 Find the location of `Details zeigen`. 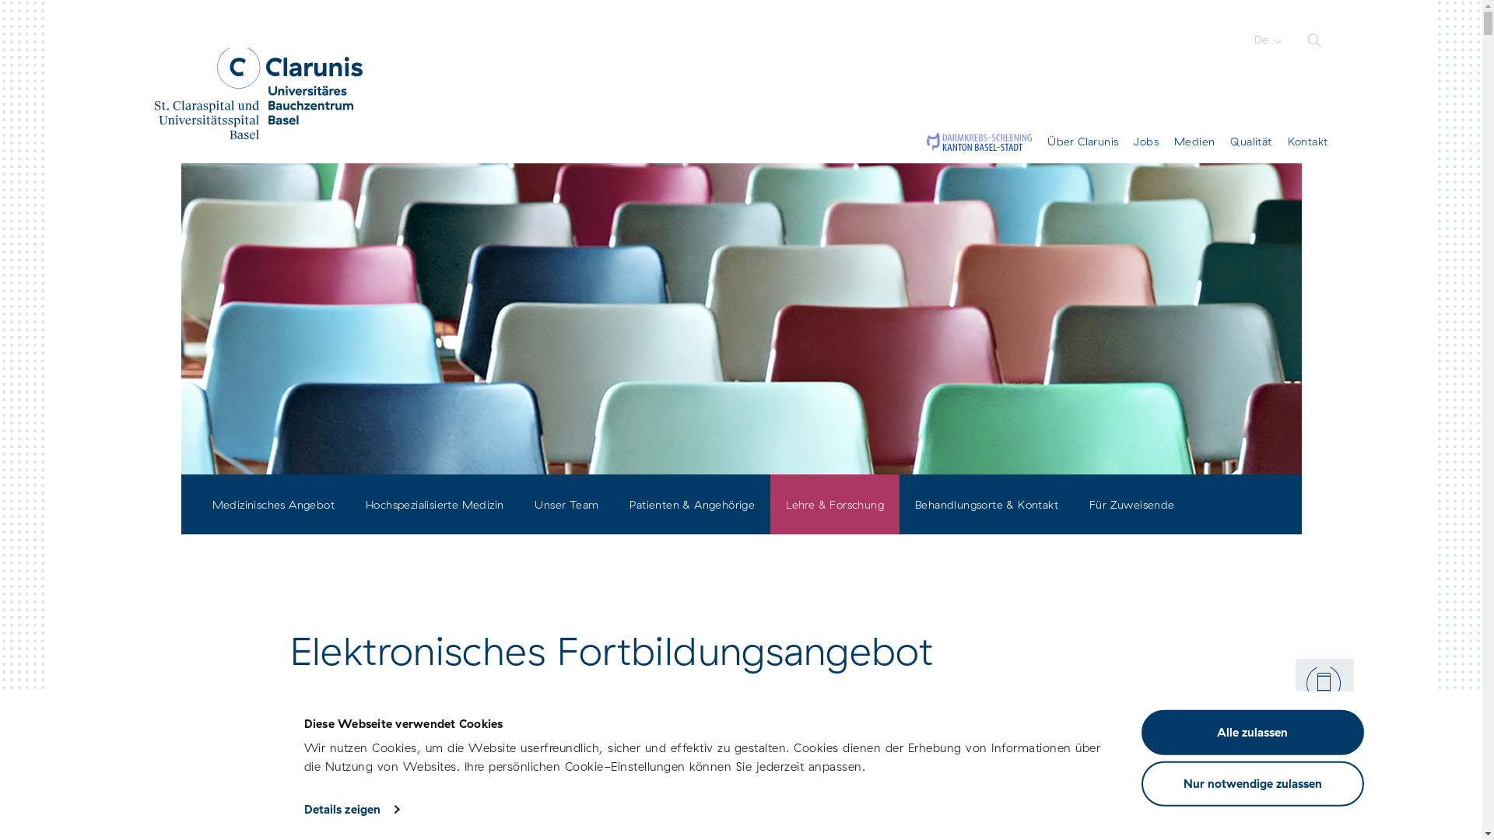

Details zeigen is located at coordinates (352, 810).